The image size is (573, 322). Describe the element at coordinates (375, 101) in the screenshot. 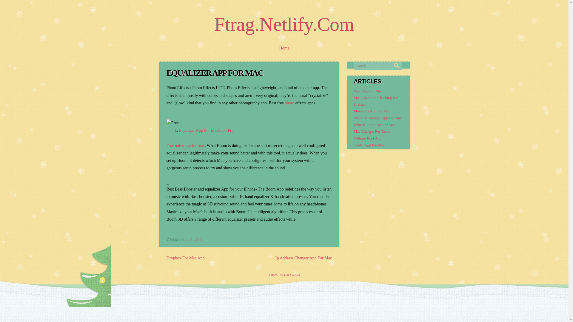

I see `Mac App Store Checking For Updates` at that location.